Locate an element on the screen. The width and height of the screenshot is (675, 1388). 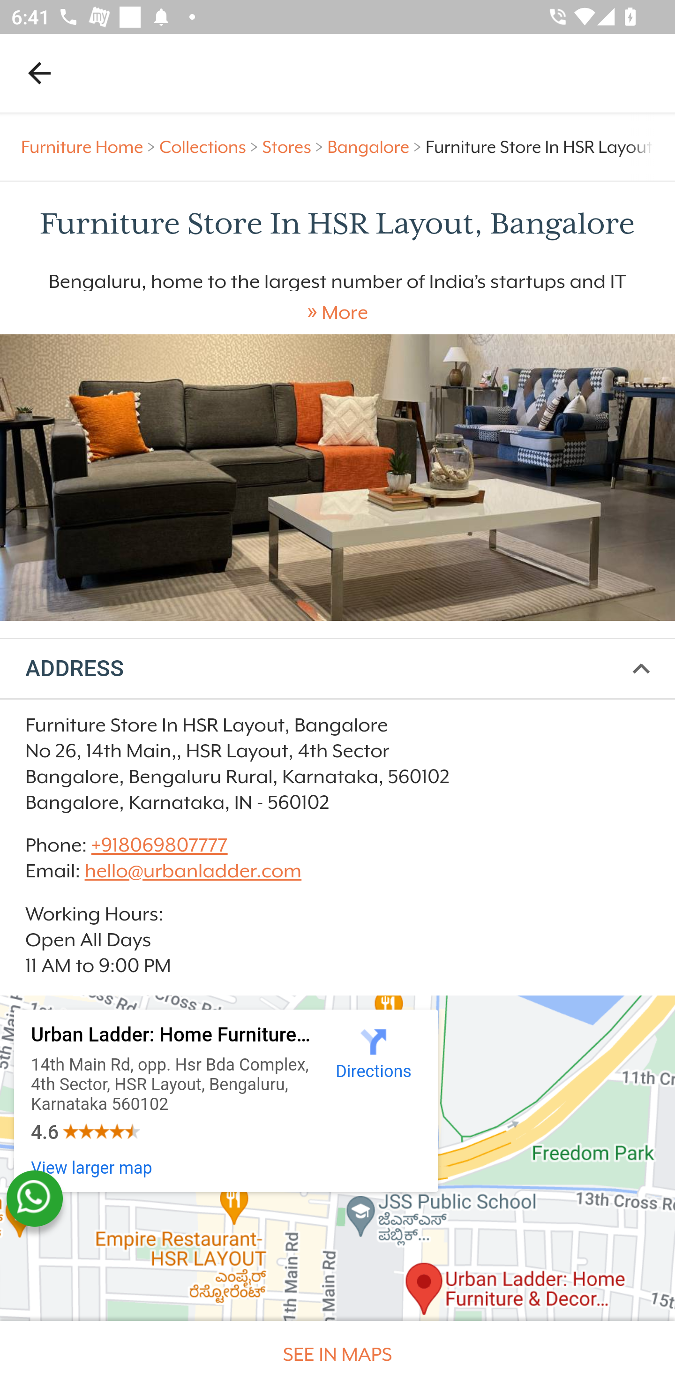
hello@urbanladder.com is located at coordinates (193, 871).